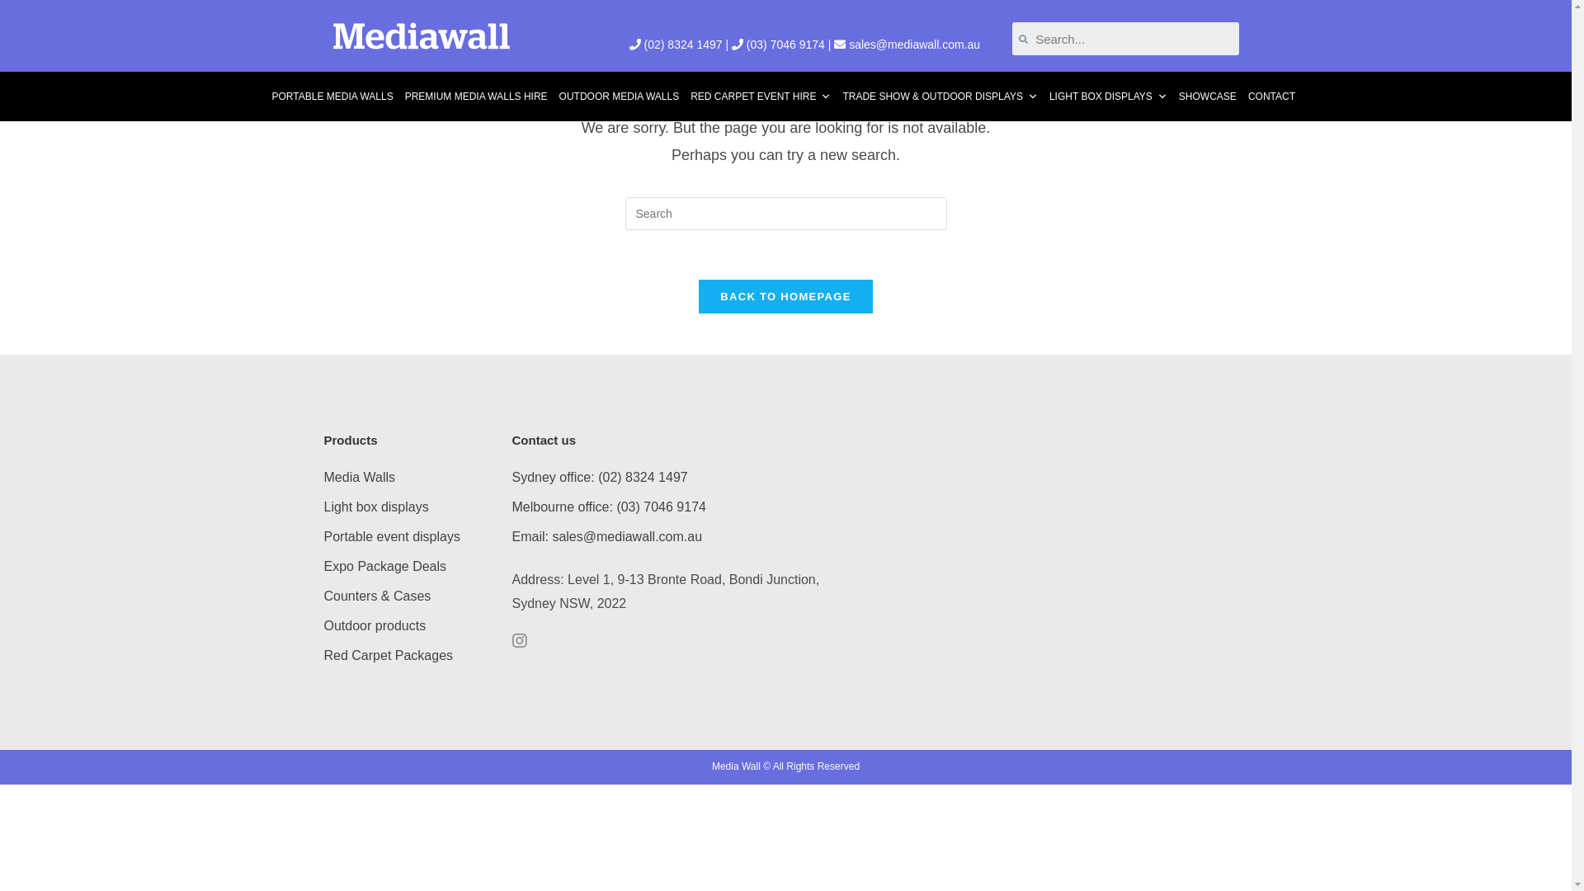  I want to click on Portable event displays, so click(391, 536).